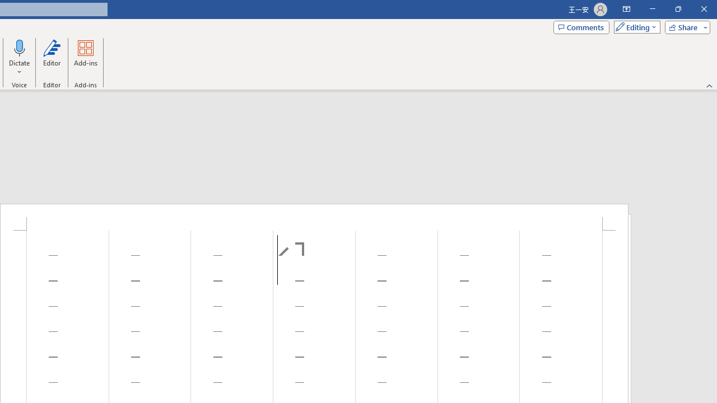 This screenshot has height=403, width=717. I want to click on Header -Section 1-, so click(314, 217).